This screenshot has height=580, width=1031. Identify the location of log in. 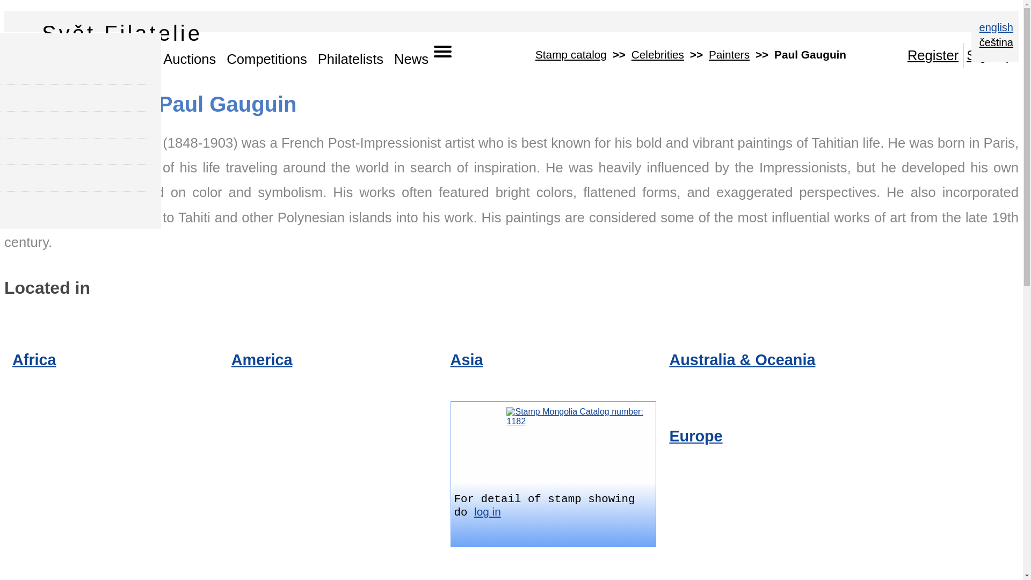
(488, 511).